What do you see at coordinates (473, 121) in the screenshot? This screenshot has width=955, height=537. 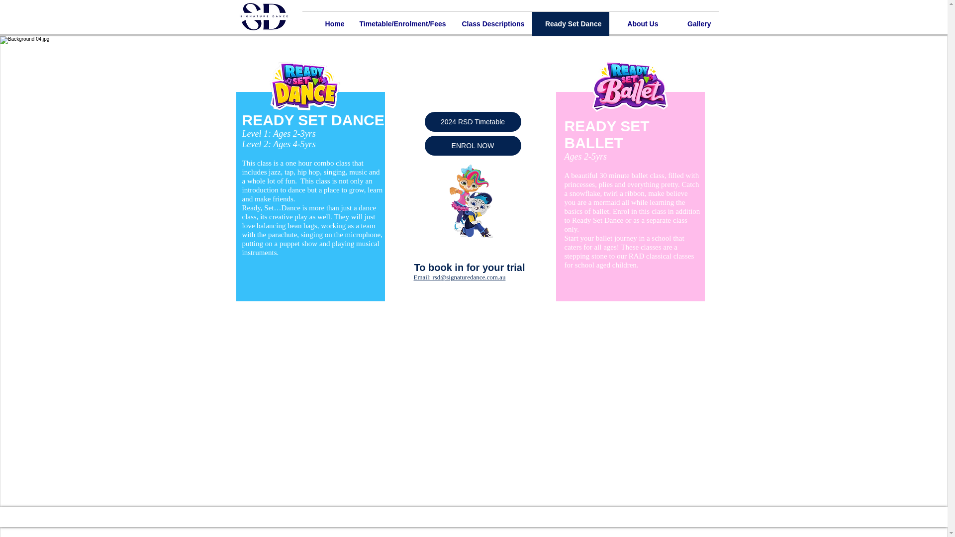 I see `2024 RSD Timetable` at bounding box center [473, 121].